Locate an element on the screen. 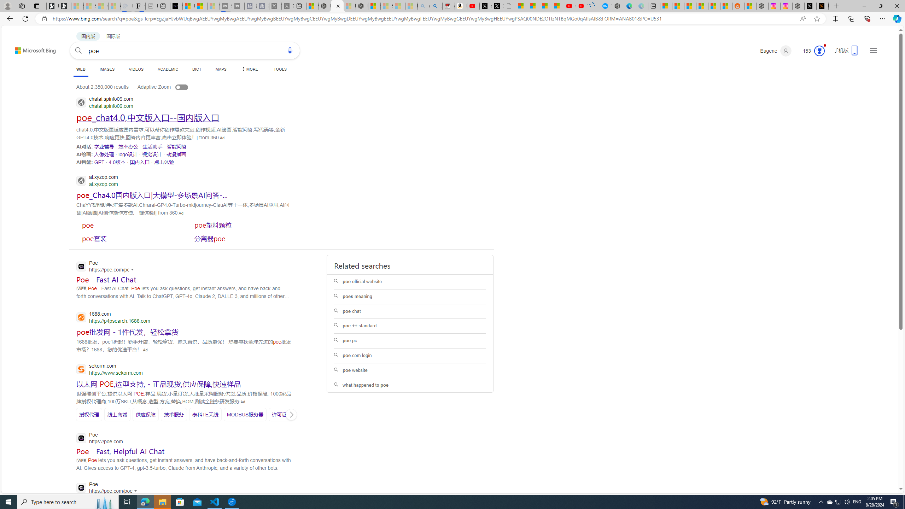  The most popular Google 'how to' searches is located at coordinates (606, 6).